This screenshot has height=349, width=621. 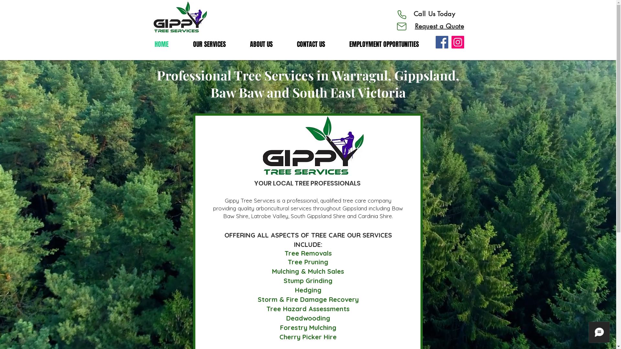 I want to click on Tree Pruning, so click(x=308, y=262).